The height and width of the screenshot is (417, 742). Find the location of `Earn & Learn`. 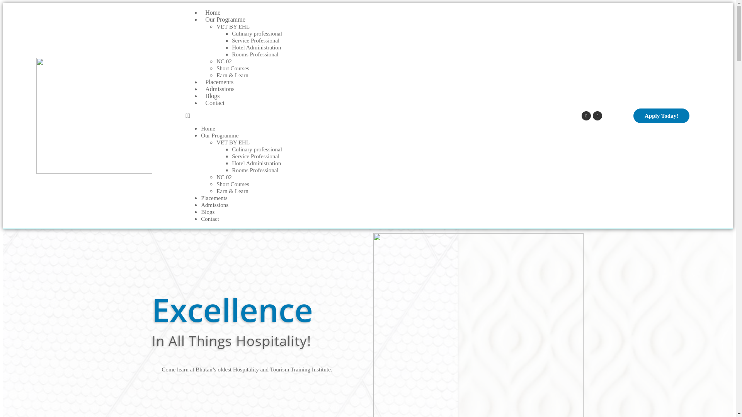

Earn & Learn is located at coordinates (232, 191).